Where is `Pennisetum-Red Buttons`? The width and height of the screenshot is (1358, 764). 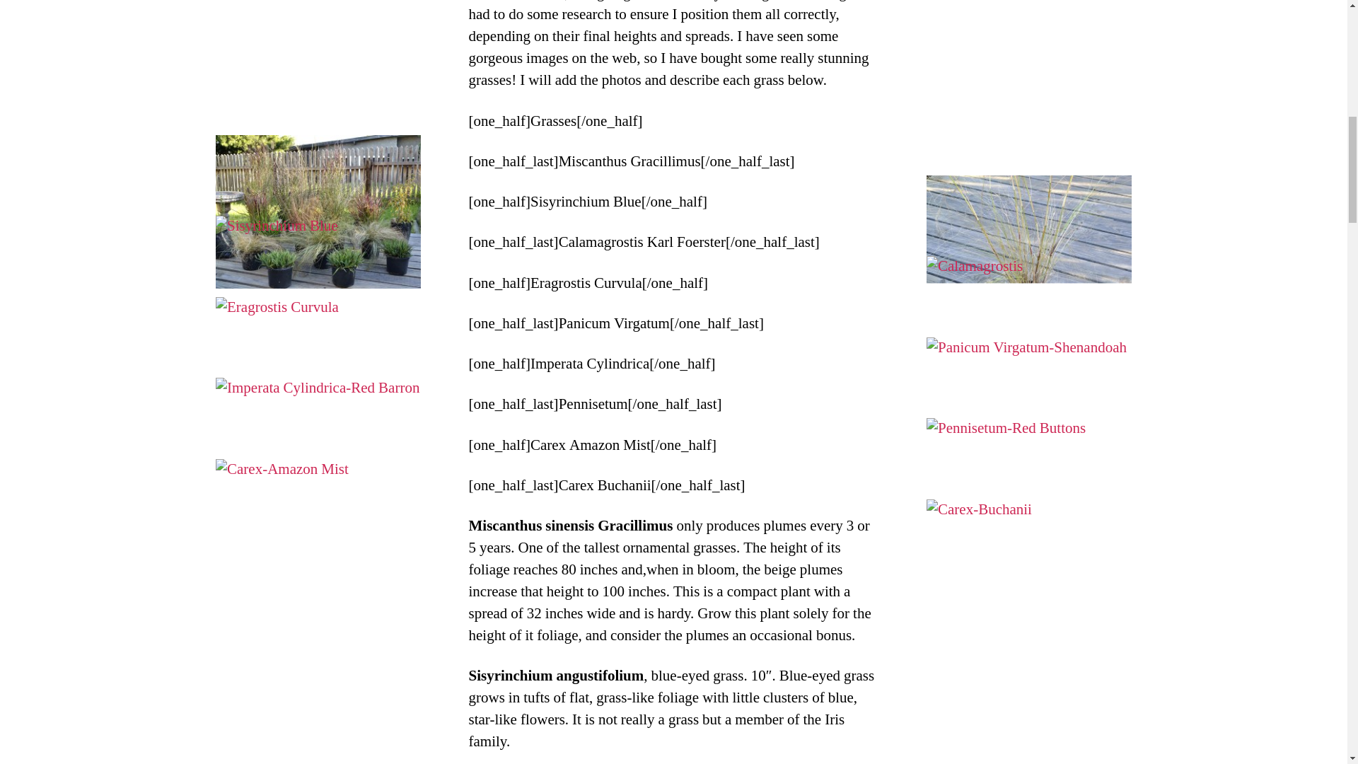
Pennisetum-Red Buttons is located at coordinates (1028, 494).